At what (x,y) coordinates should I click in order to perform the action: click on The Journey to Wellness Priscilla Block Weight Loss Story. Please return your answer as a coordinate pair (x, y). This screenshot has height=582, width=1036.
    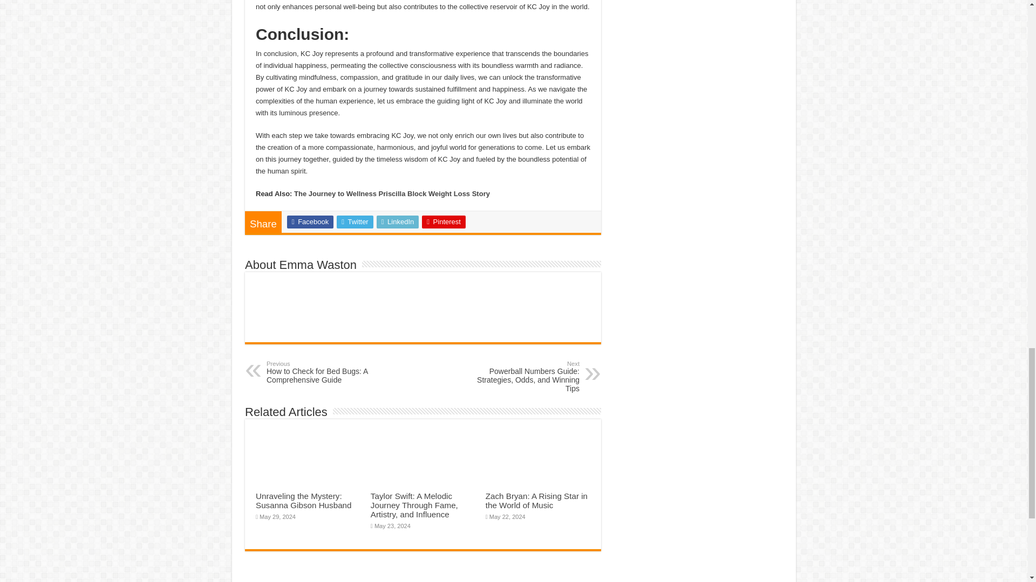
    Looking at the image, I should click on (392, 194).